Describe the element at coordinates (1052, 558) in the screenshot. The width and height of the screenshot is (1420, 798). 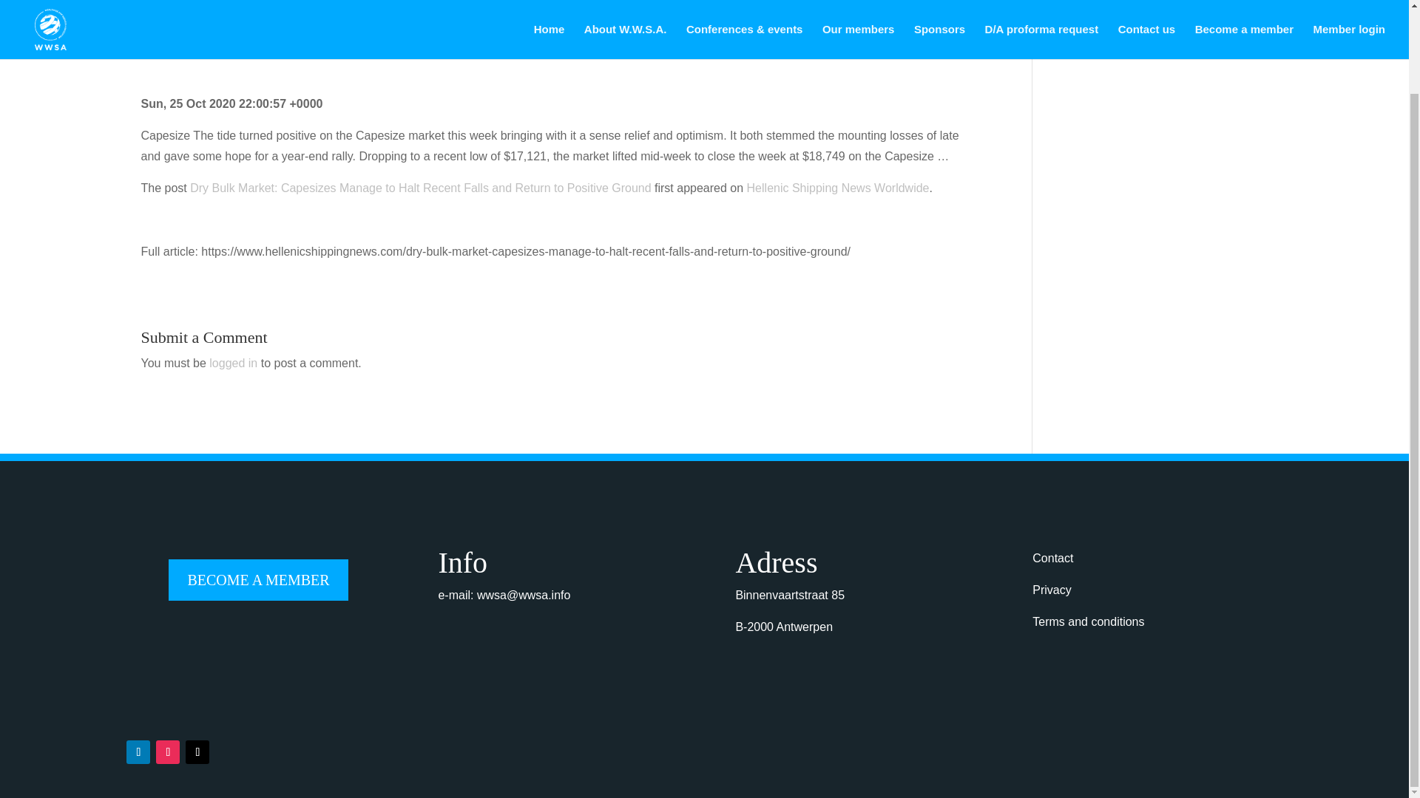
I see `Contact` at that location.